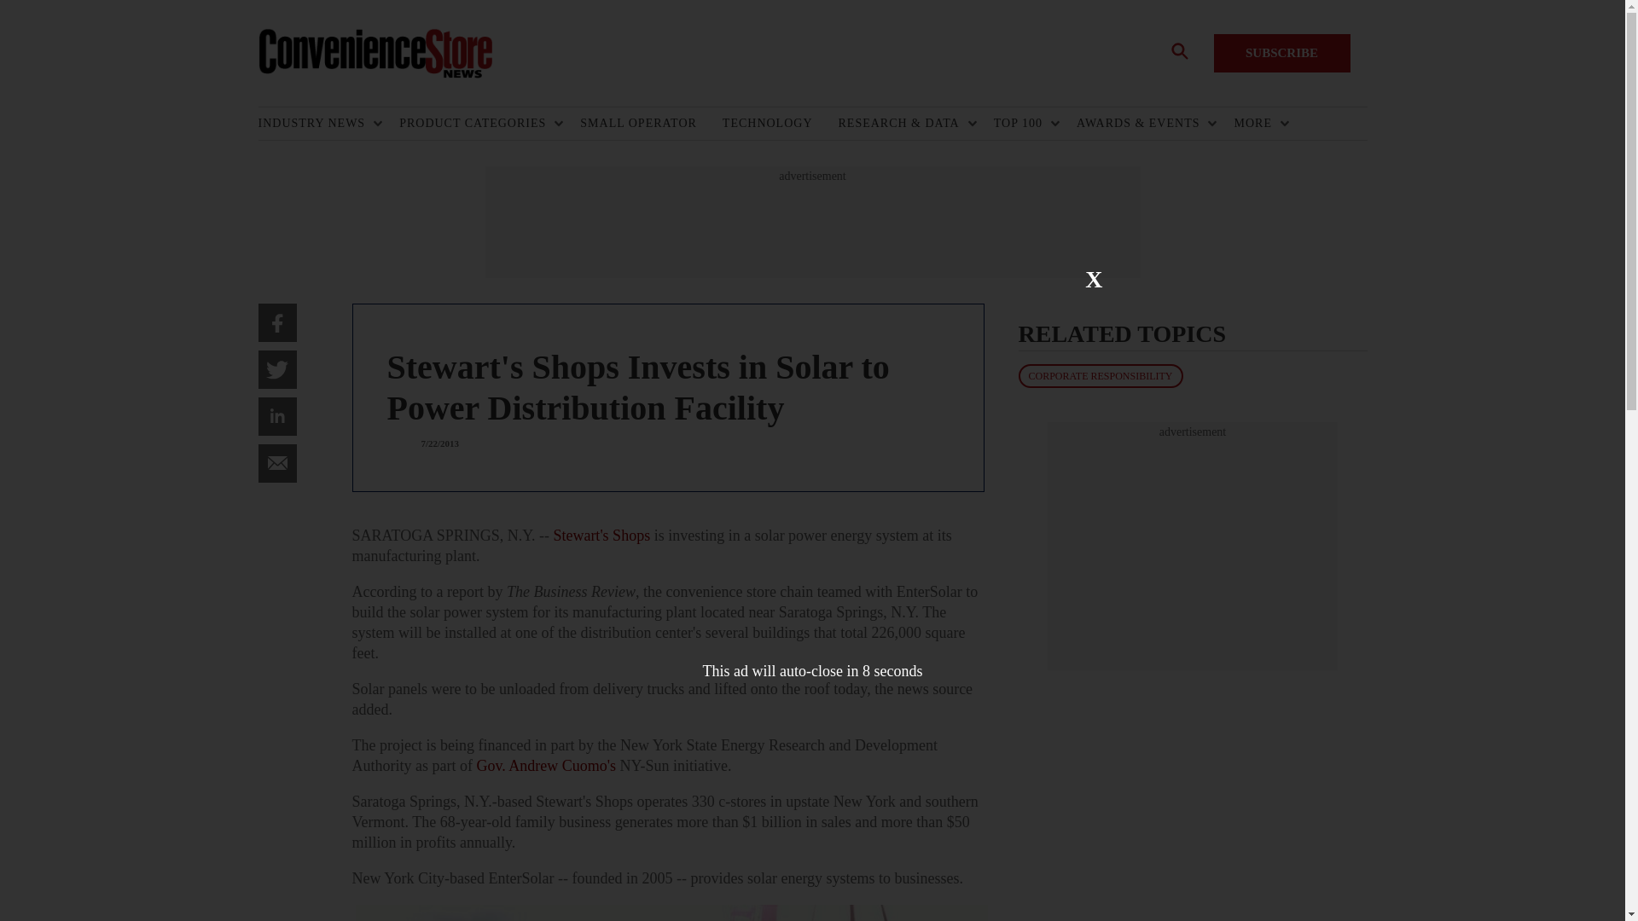 The height and width of the screenshot is (921, 1638). What do you see at coordinates (811, 222) in the screenshot?
I see `3rd party ad content` at bounding box center [811, 222].